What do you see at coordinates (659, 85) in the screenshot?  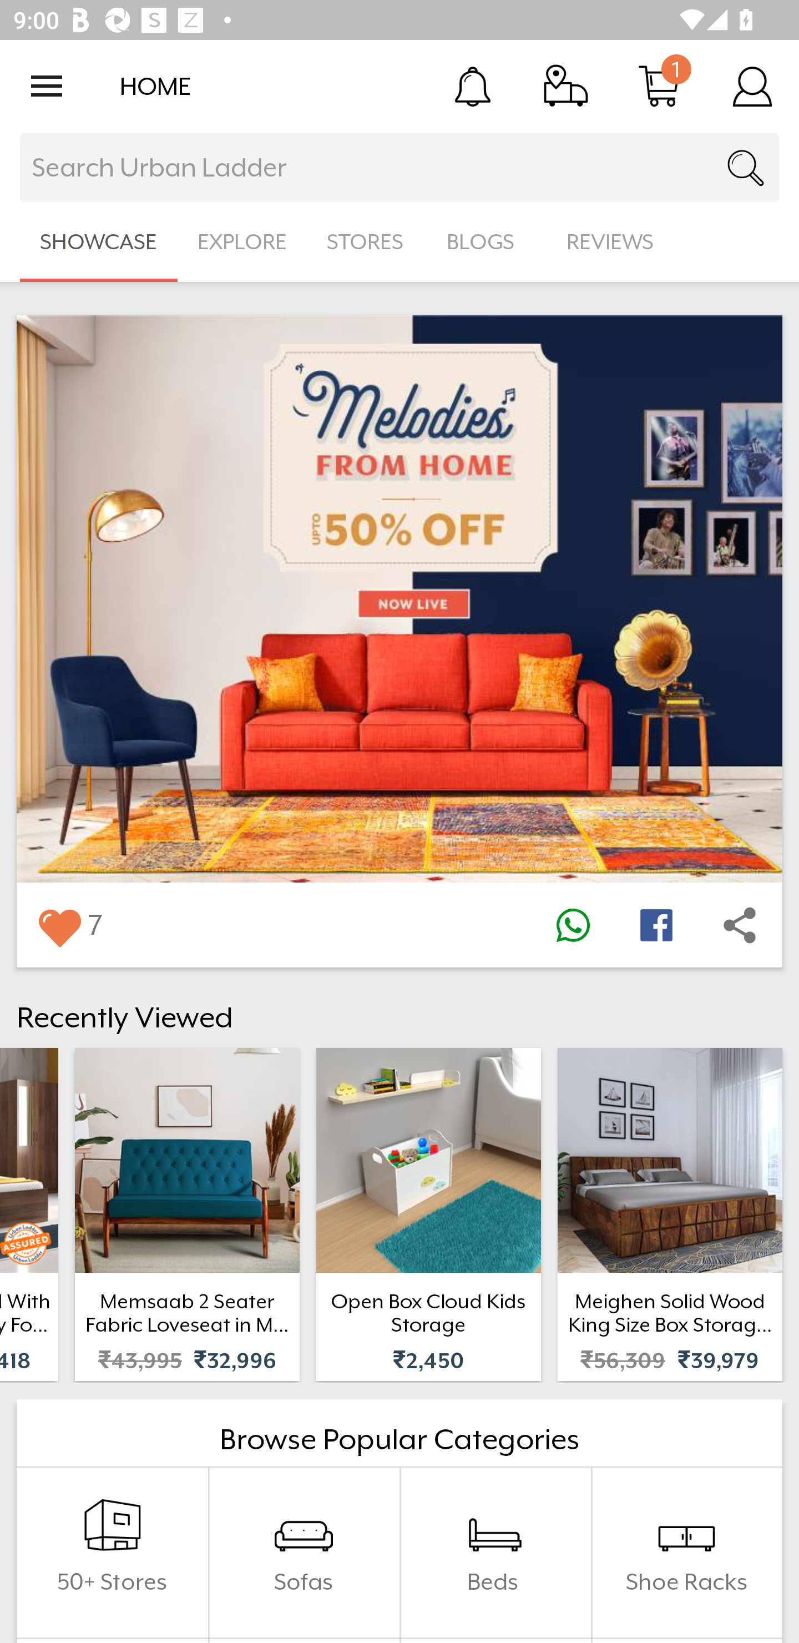 I see `Cart` at bounding box center [659, 85].